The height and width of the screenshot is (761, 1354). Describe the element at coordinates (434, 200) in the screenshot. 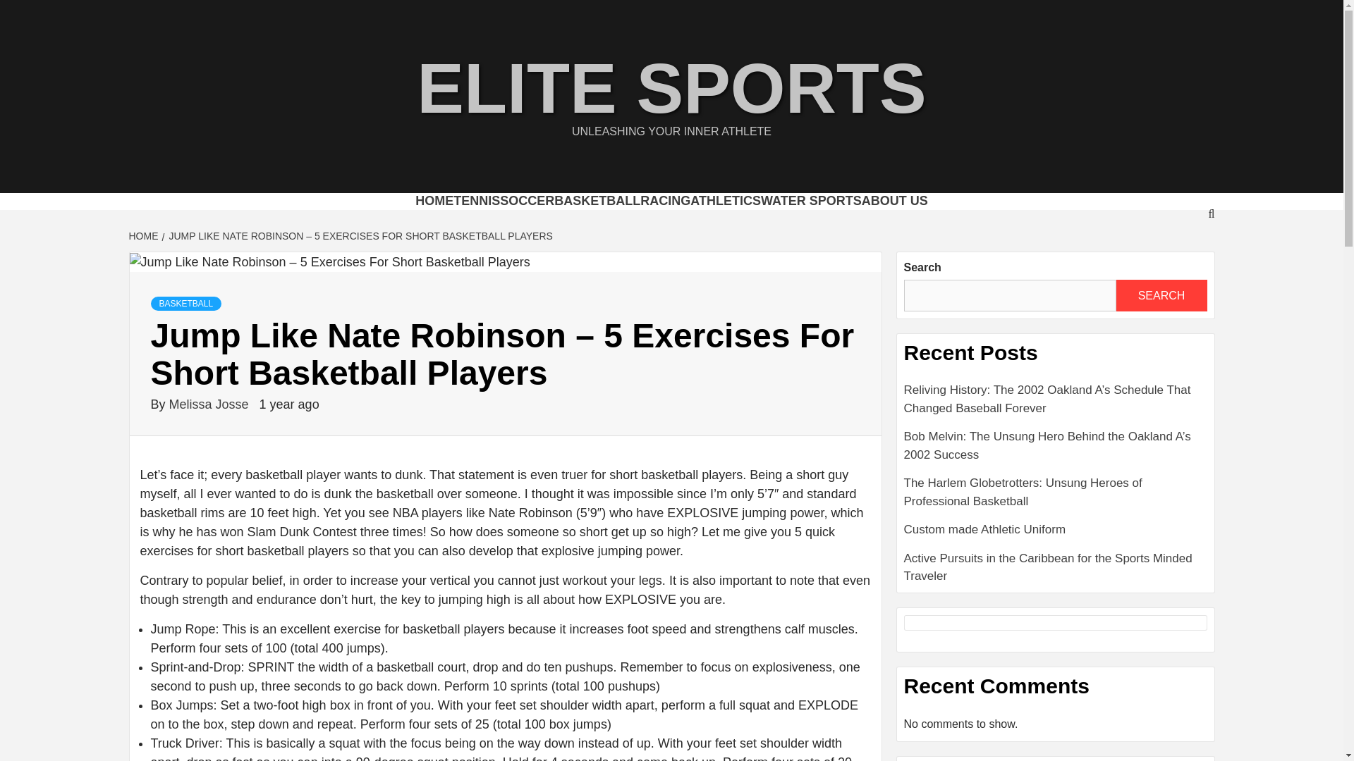

I see `HOME` at that location.